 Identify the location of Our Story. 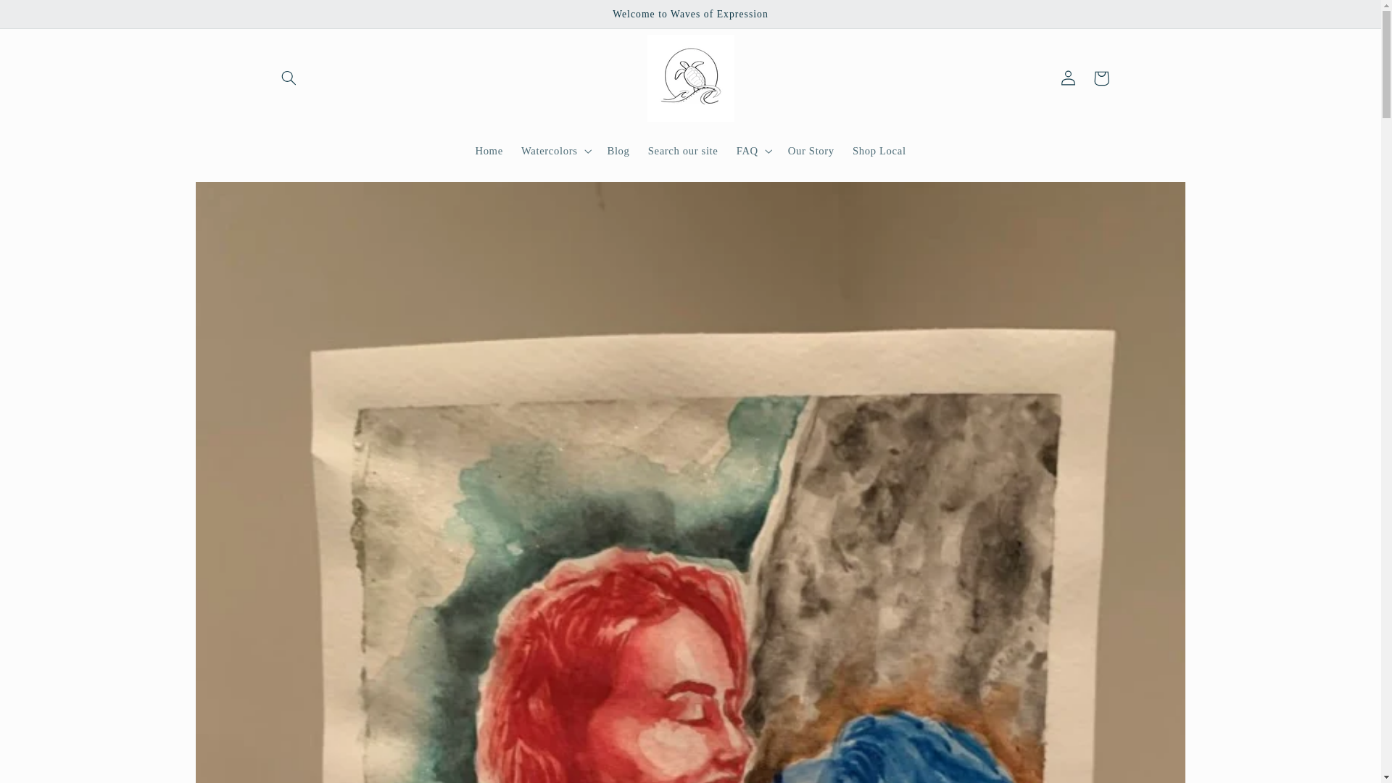
(811, 151).